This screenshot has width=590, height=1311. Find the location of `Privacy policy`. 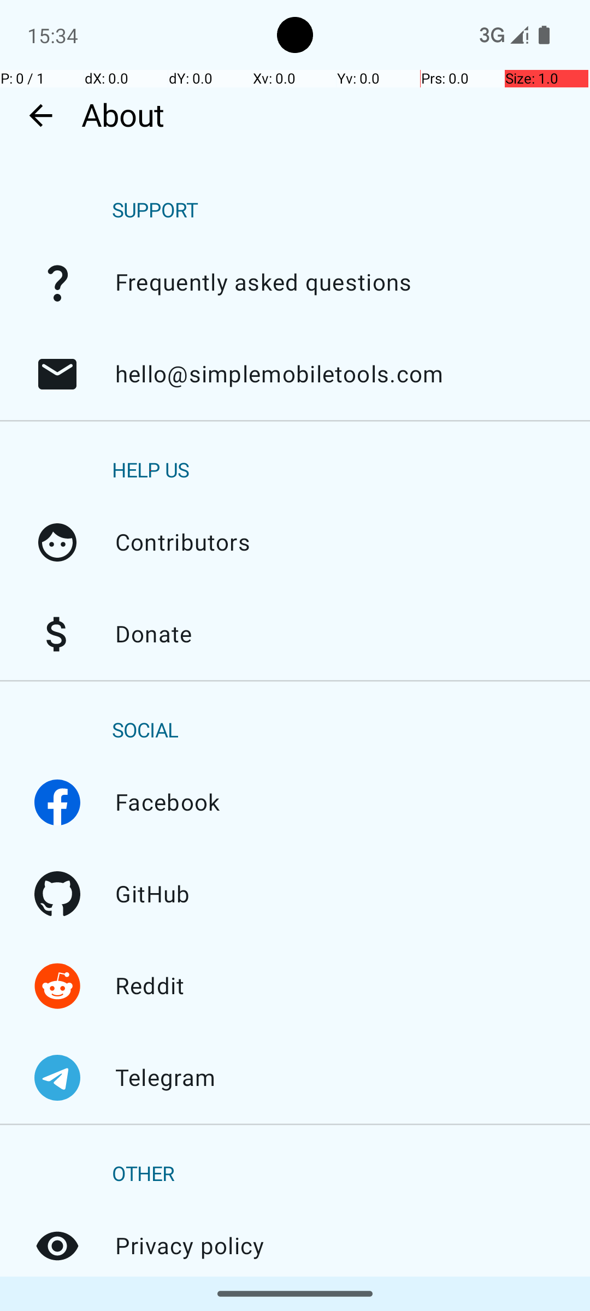

Privacy policy is located at coordinates (57, 1246).